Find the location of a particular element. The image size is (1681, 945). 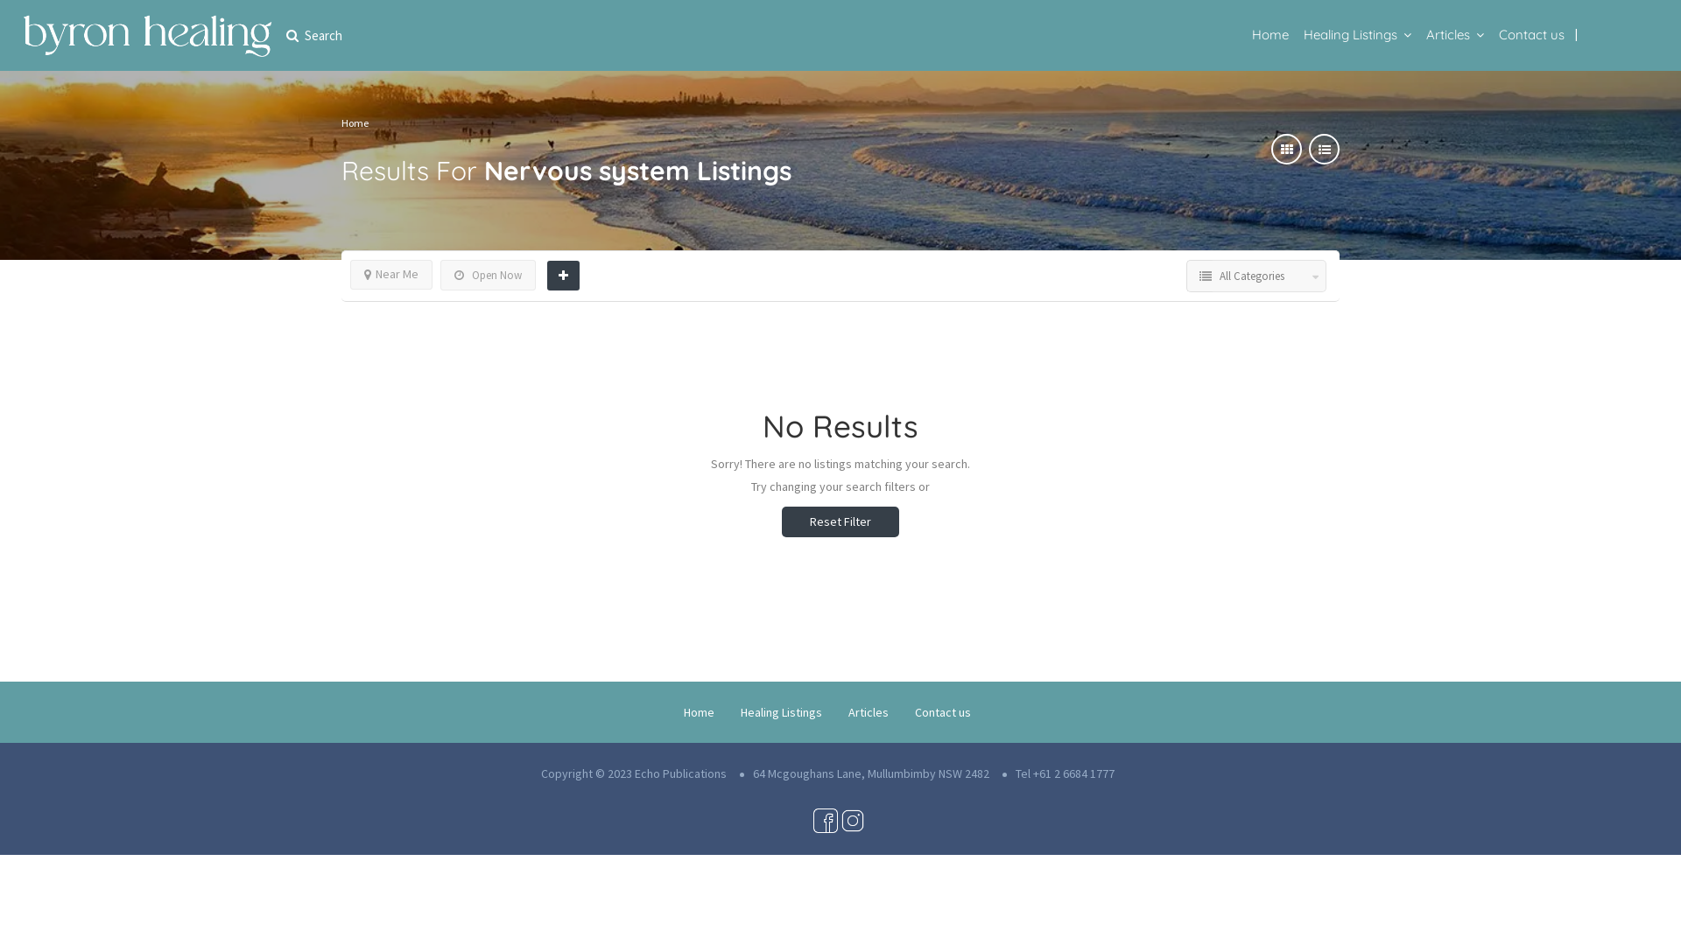

Articles is located at coordinates (869, 712).